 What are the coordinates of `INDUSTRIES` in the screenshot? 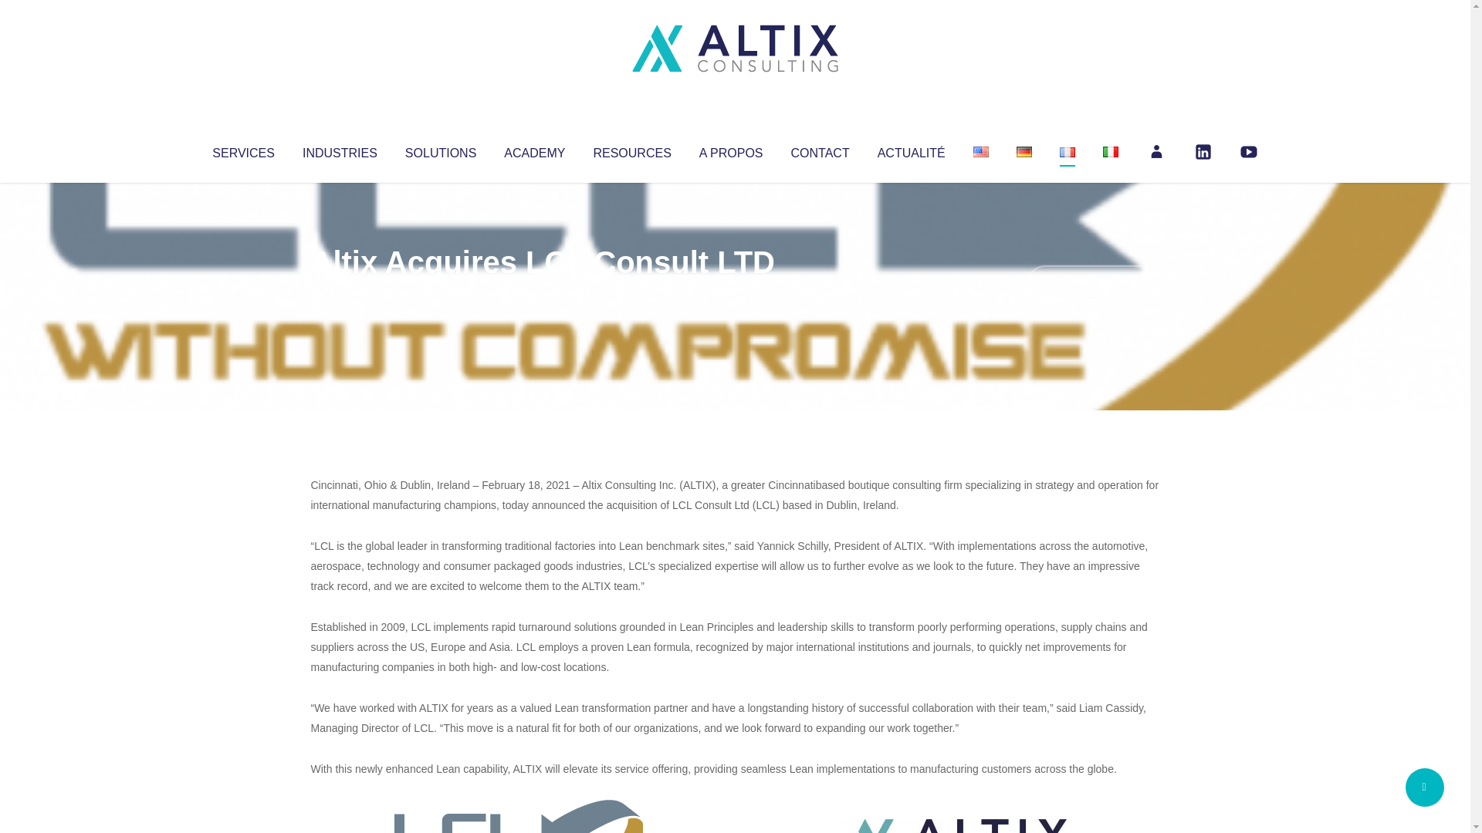 It's located at (340, 150).